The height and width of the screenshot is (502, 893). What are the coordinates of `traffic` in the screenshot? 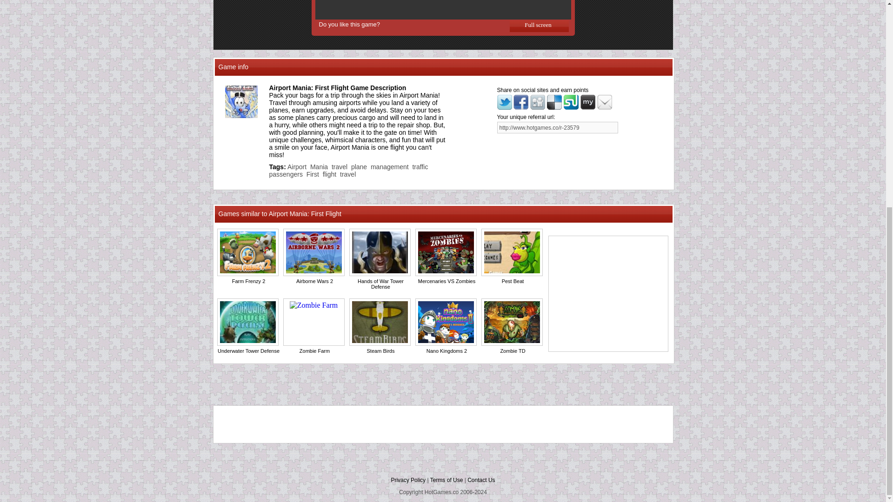 It's located at (420, 167).